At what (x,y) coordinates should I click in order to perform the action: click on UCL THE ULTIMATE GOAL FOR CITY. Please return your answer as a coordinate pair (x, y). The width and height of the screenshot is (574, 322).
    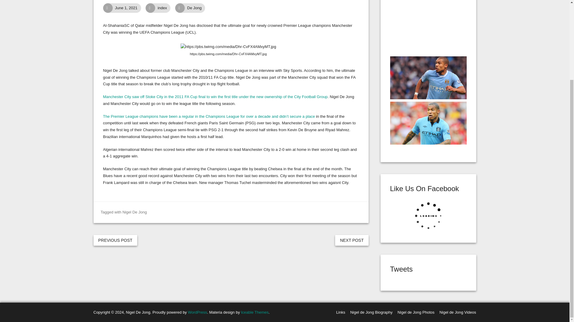
    Looking at the image, I should click on (129, 8).